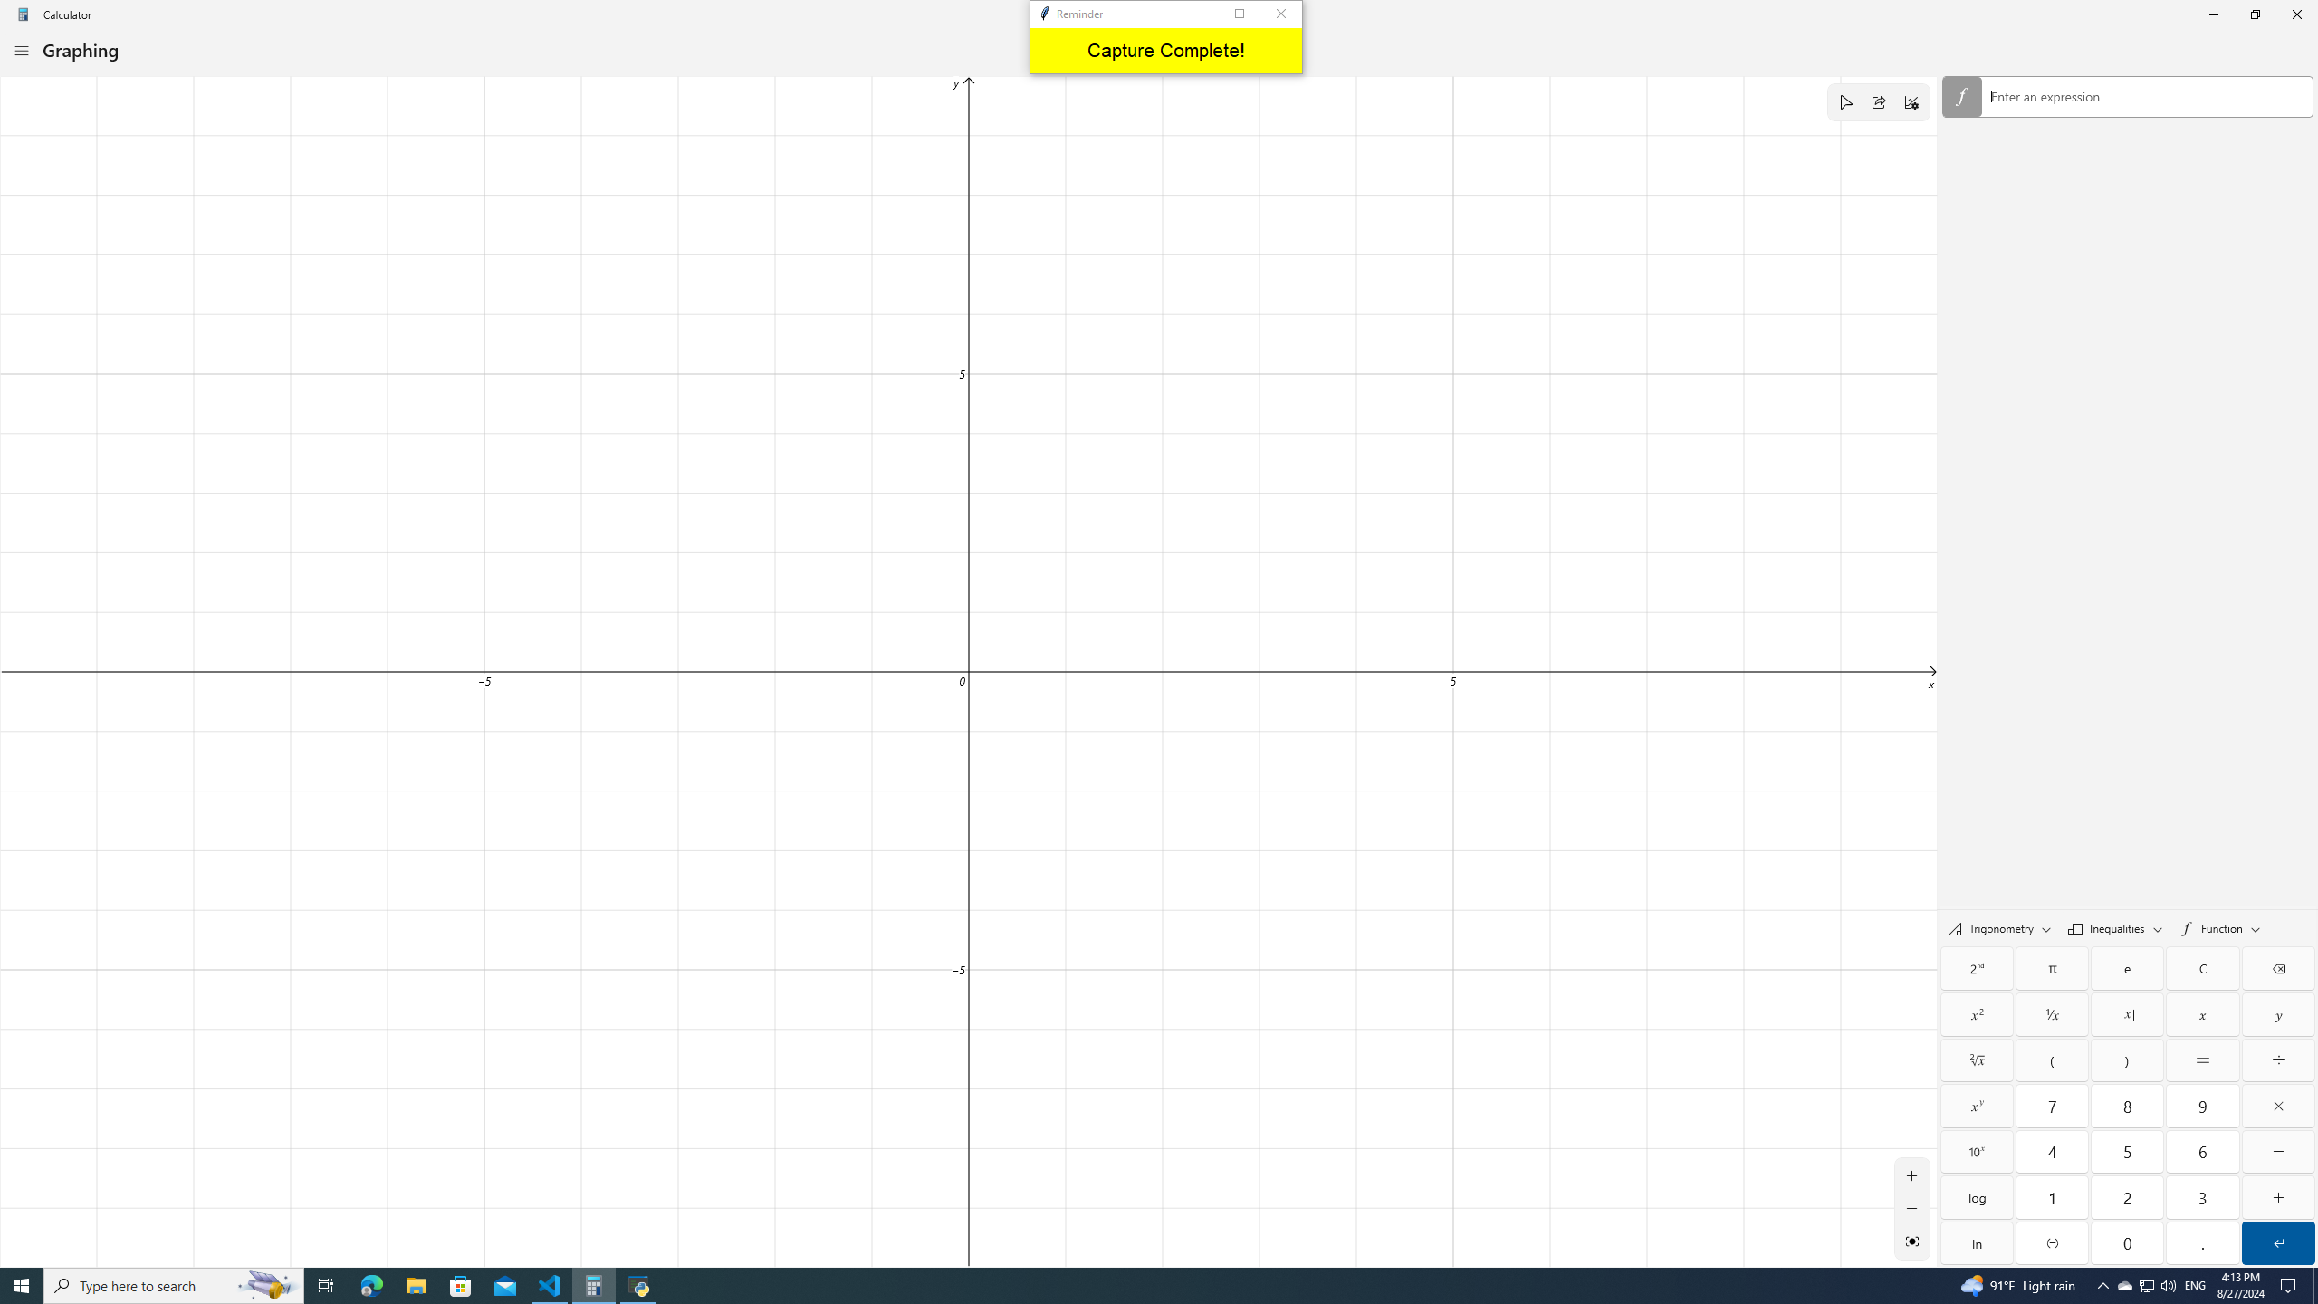 The image size is (2318, 1304). Describe the element at coordinates (1977, 1060) in the screenshot. I see `Square root` at that location.